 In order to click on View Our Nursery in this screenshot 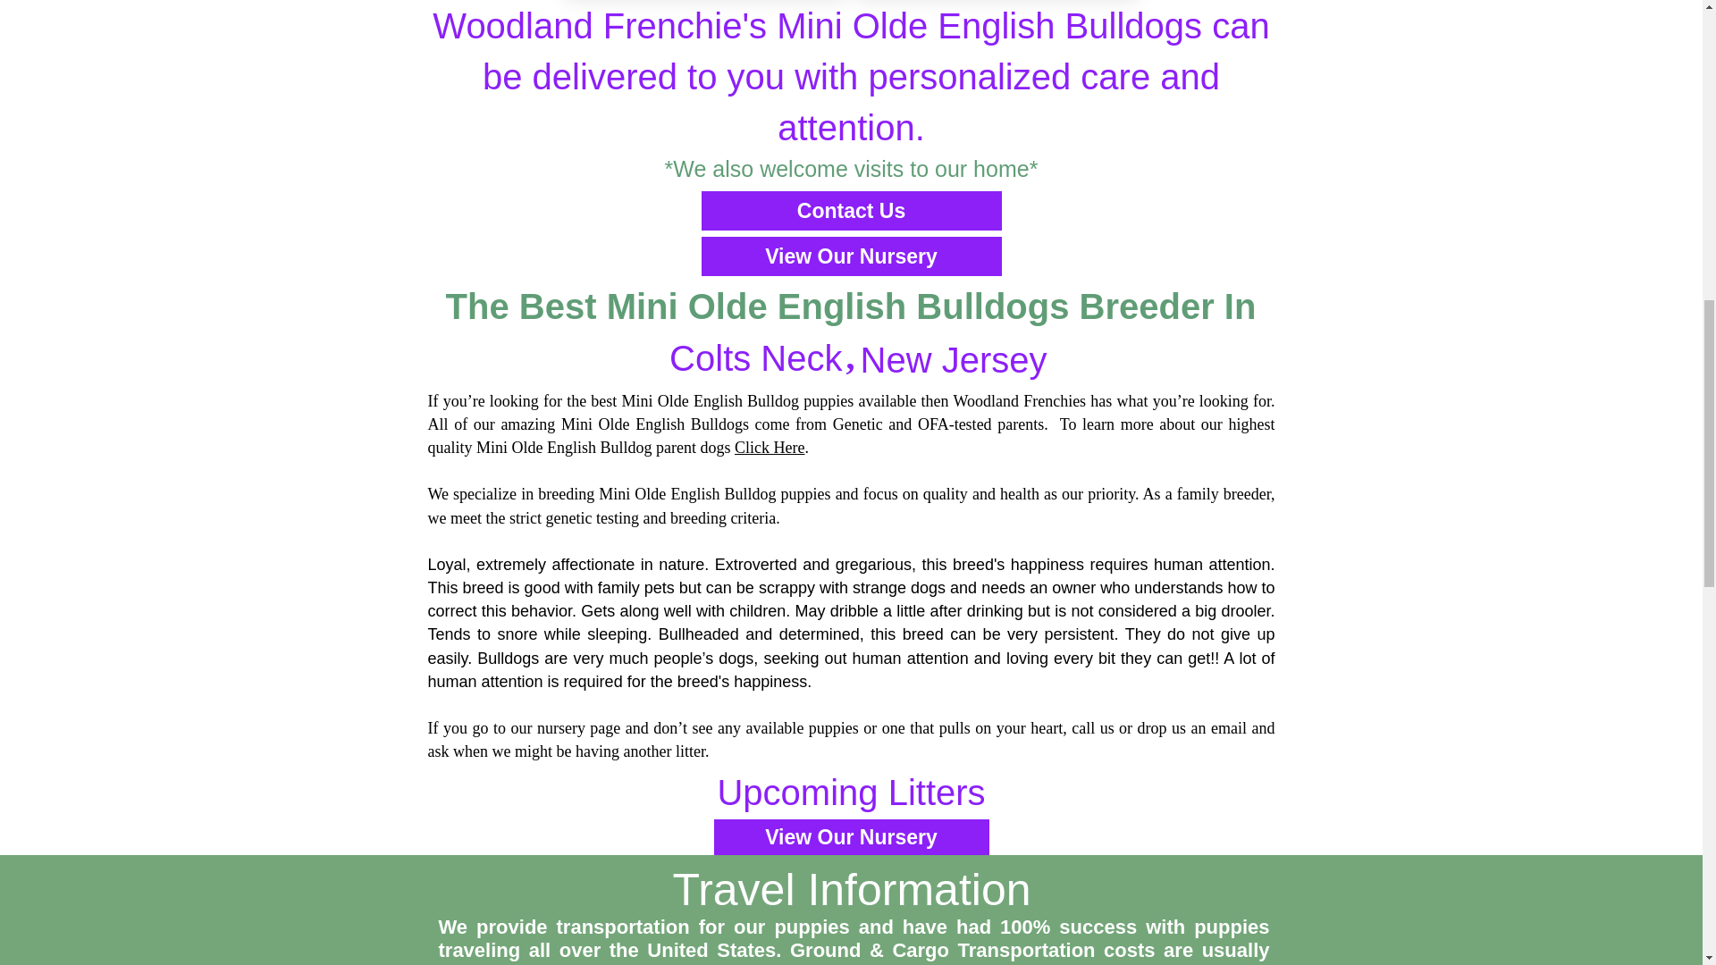, I will do `click(850, 256)`.